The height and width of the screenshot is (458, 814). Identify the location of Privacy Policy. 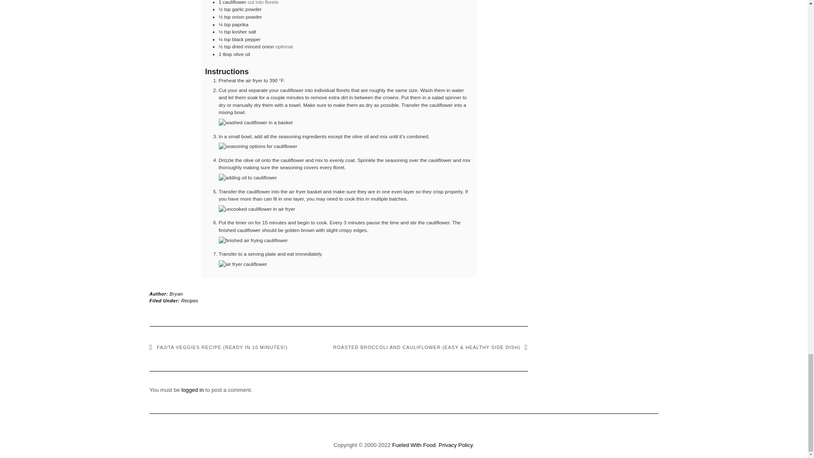
(455, 445).